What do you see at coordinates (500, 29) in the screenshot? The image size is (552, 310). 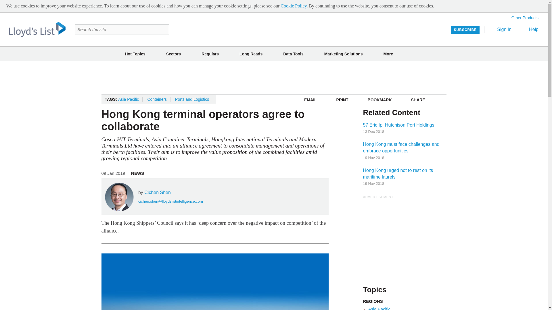 I see `Sign In` at bounding box center [500, 29].